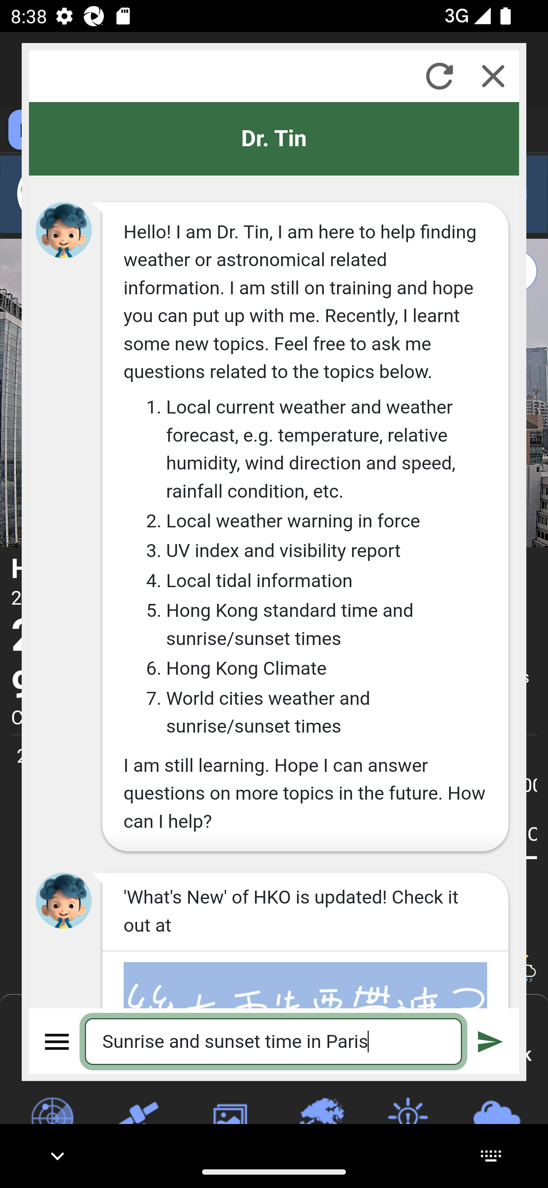  Describe the element at coordinates (57, 1041) in the screenshot. I see `Menu` at that location.